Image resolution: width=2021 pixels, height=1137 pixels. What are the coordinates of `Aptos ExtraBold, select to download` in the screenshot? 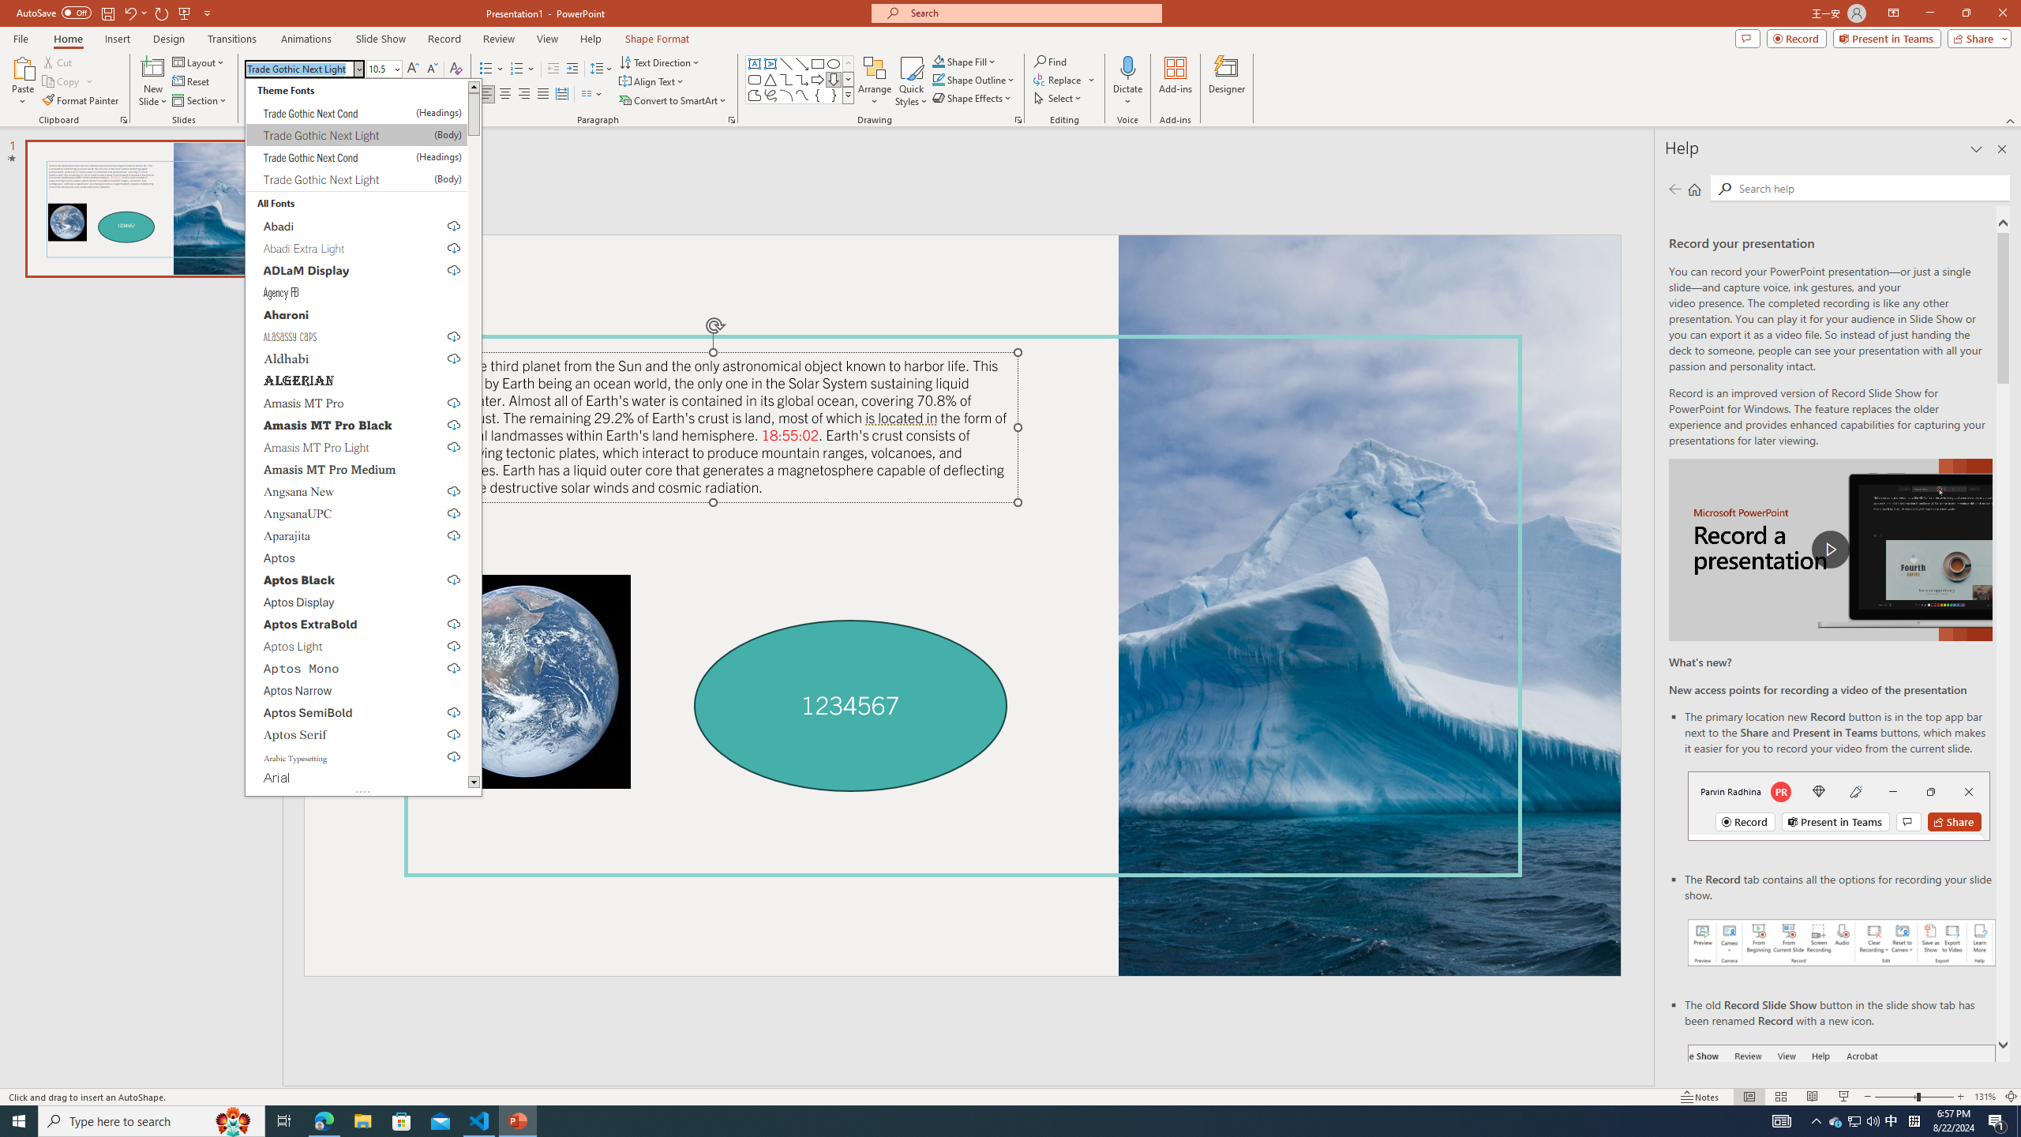 It's located at (357, 624).